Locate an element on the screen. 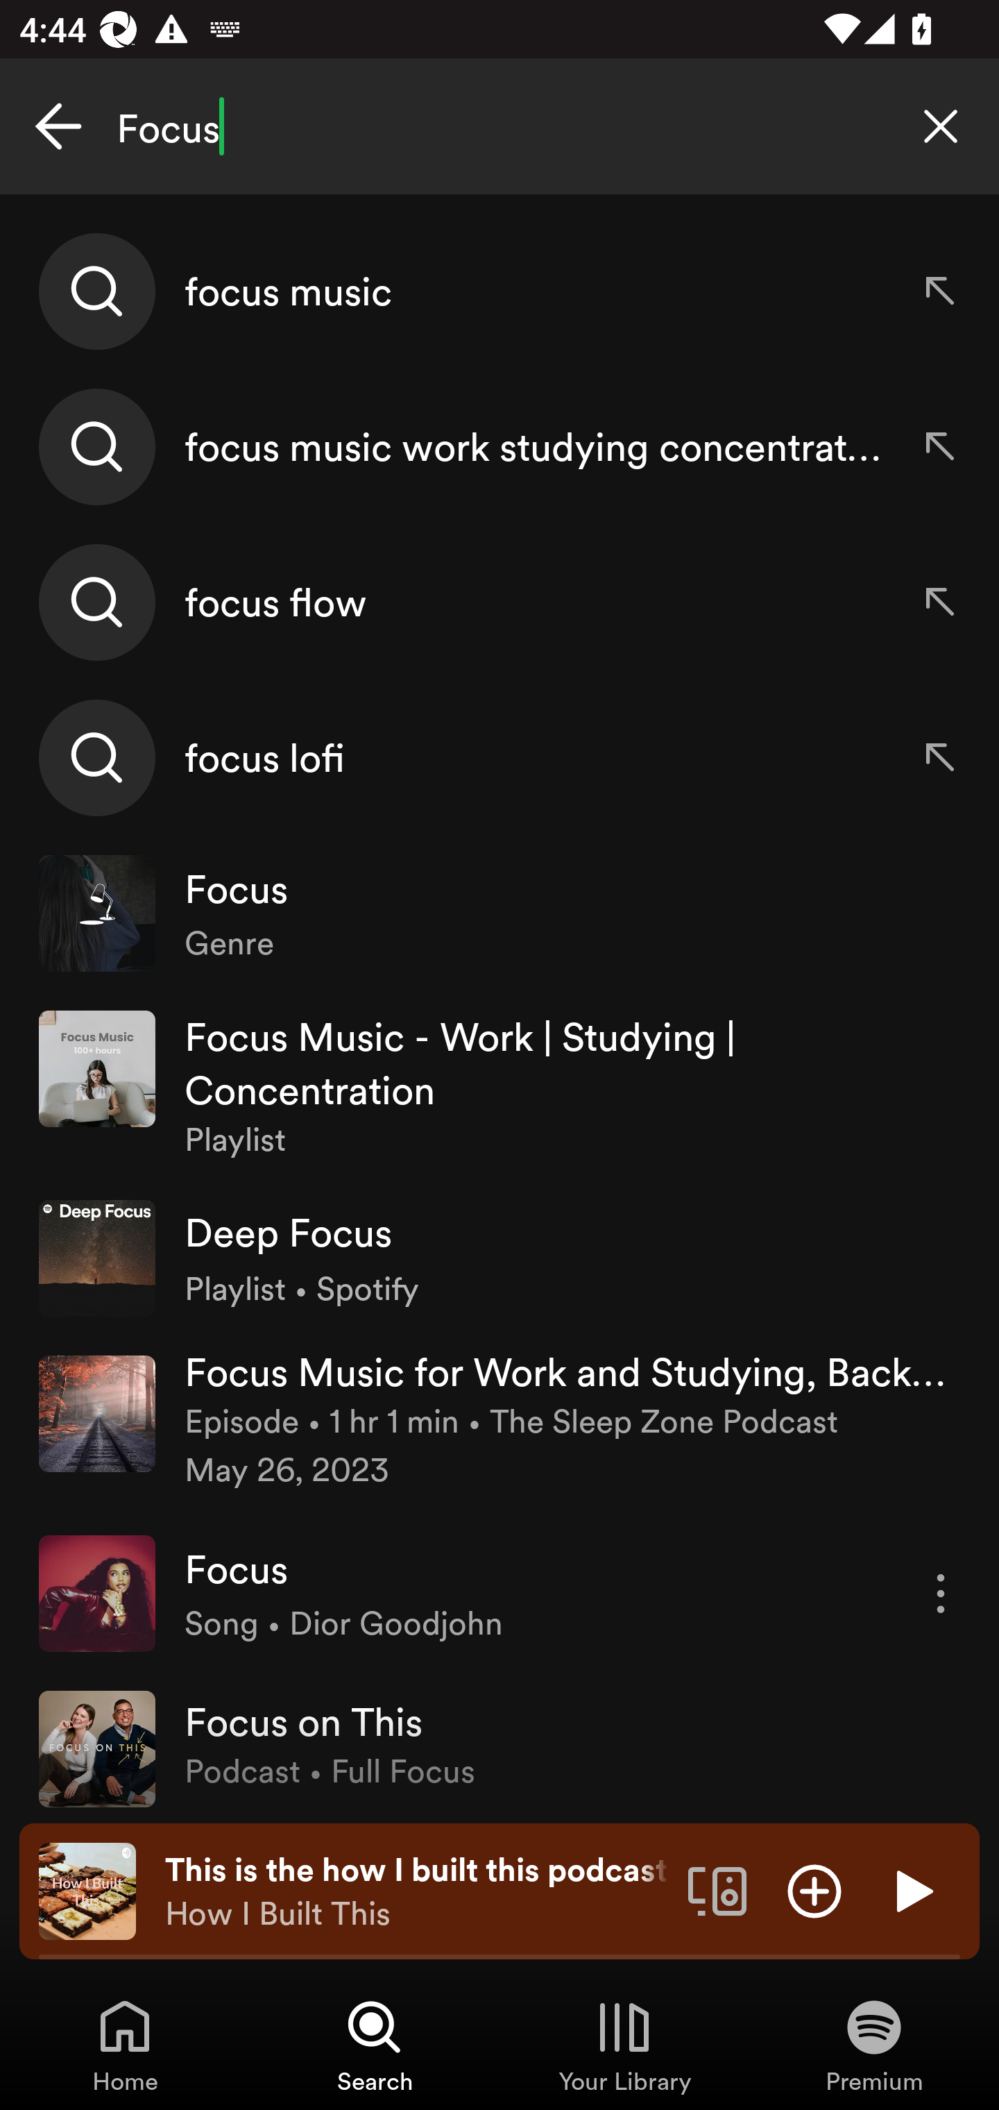 The image size is (999, 2110). The cover art of the currently playing track is located at coordinates (87, 1890).